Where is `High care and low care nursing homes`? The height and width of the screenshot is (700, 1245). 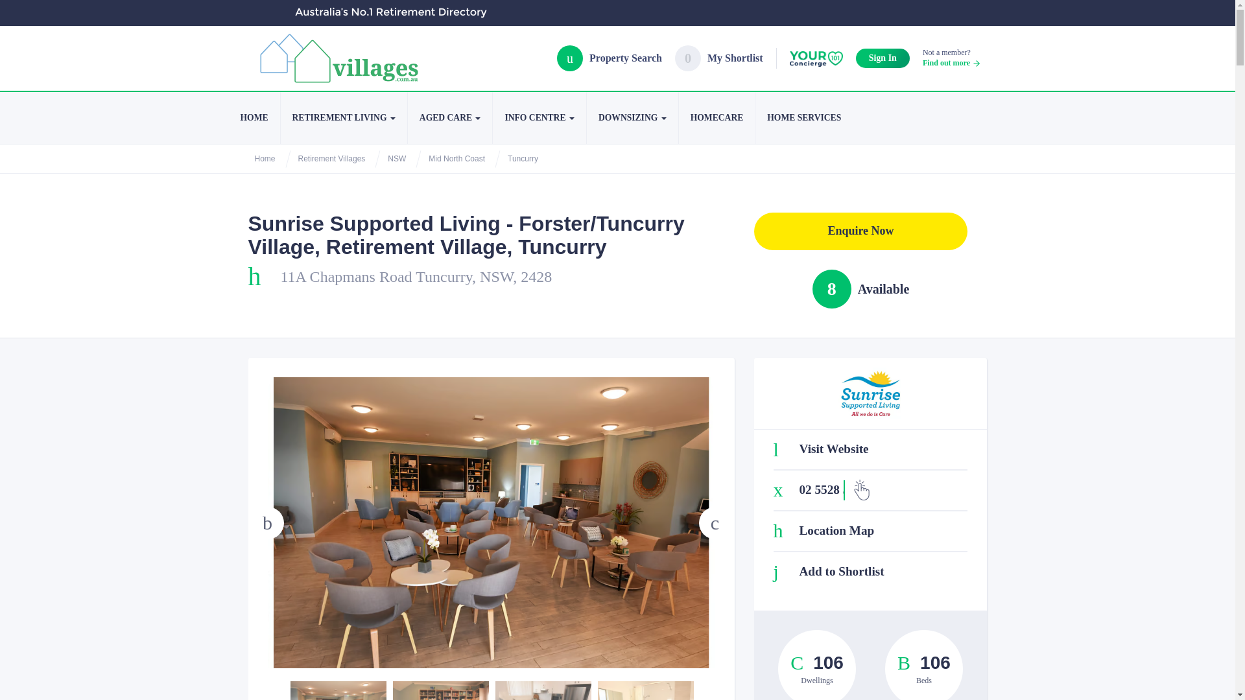
High care and low care nursing homes is located at coordinates (632, 118).